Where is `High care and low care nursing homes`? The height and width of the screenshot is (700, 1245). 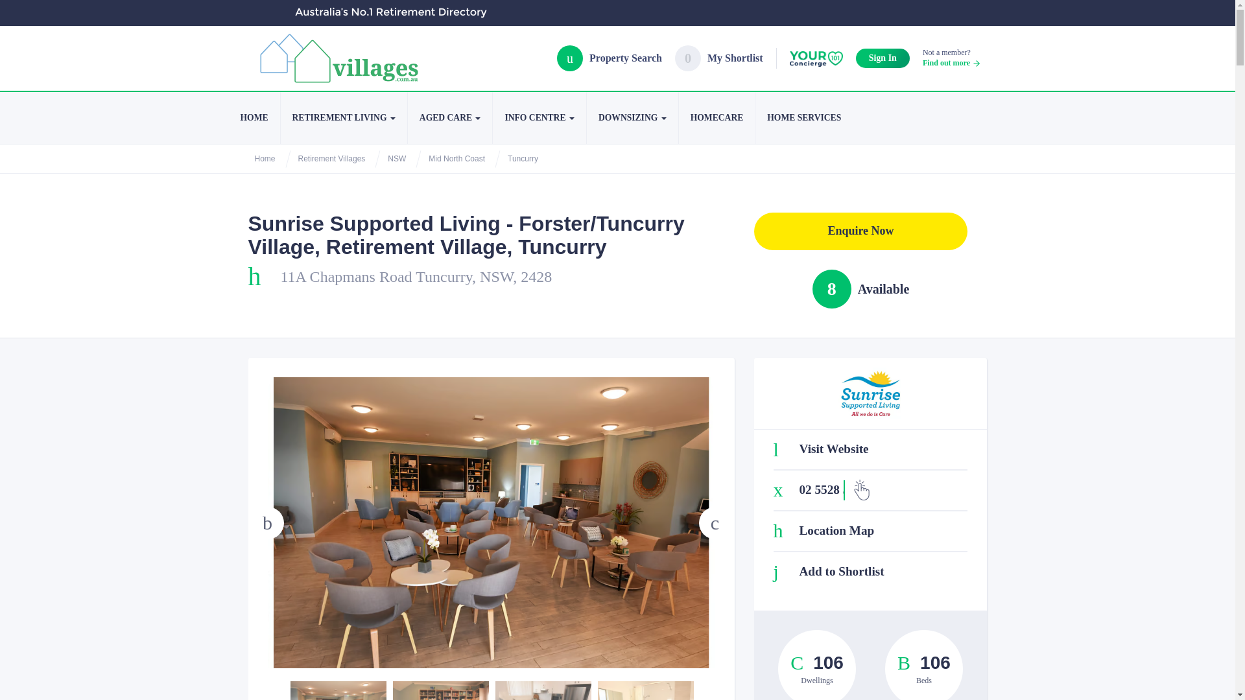
High care and low care nursing homes is located at coordinates (632, 118).